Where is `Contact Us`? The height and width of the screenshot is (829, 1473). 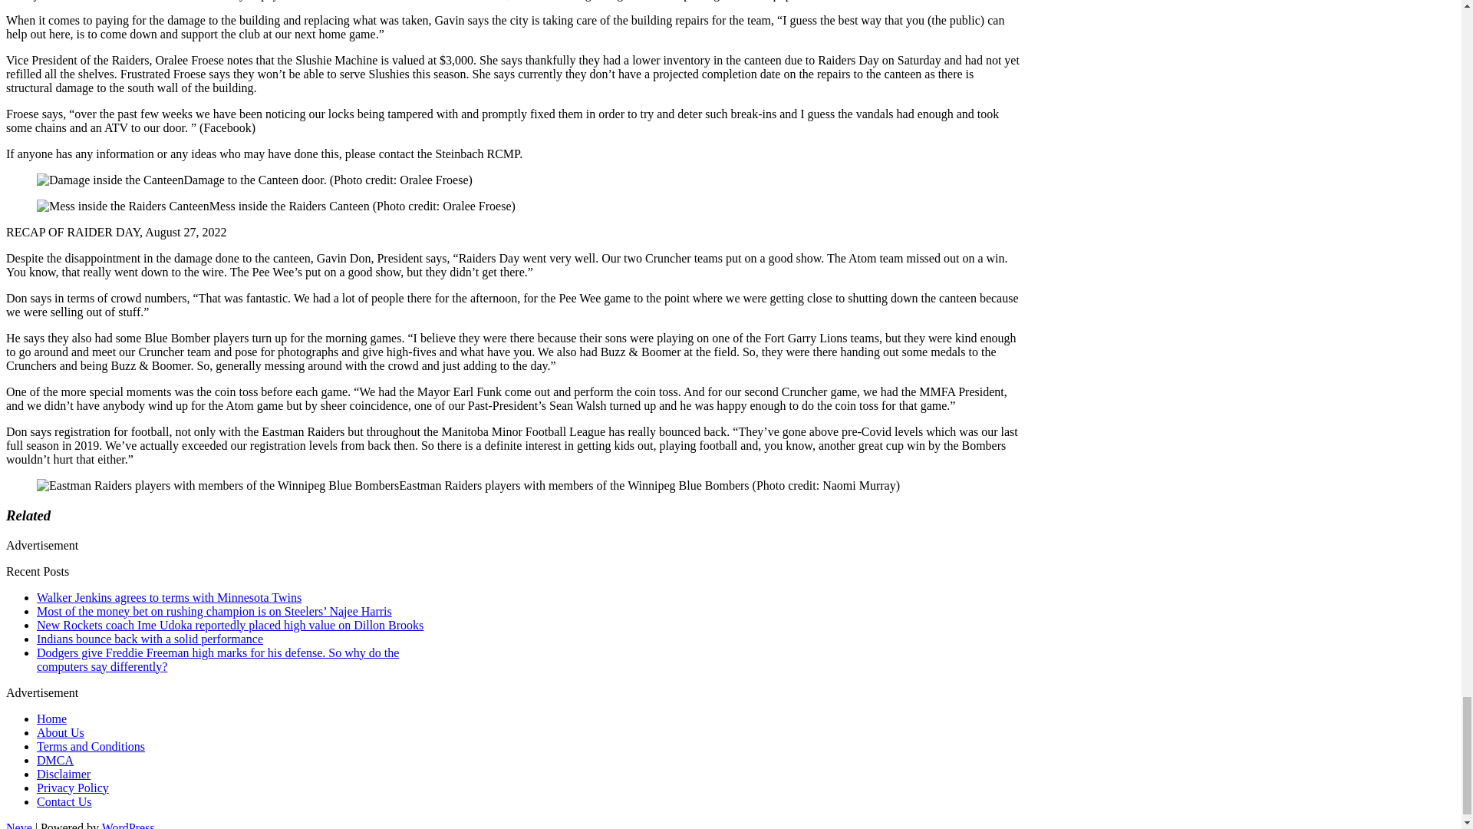
Contact Us is located at coordinates (64, 801).